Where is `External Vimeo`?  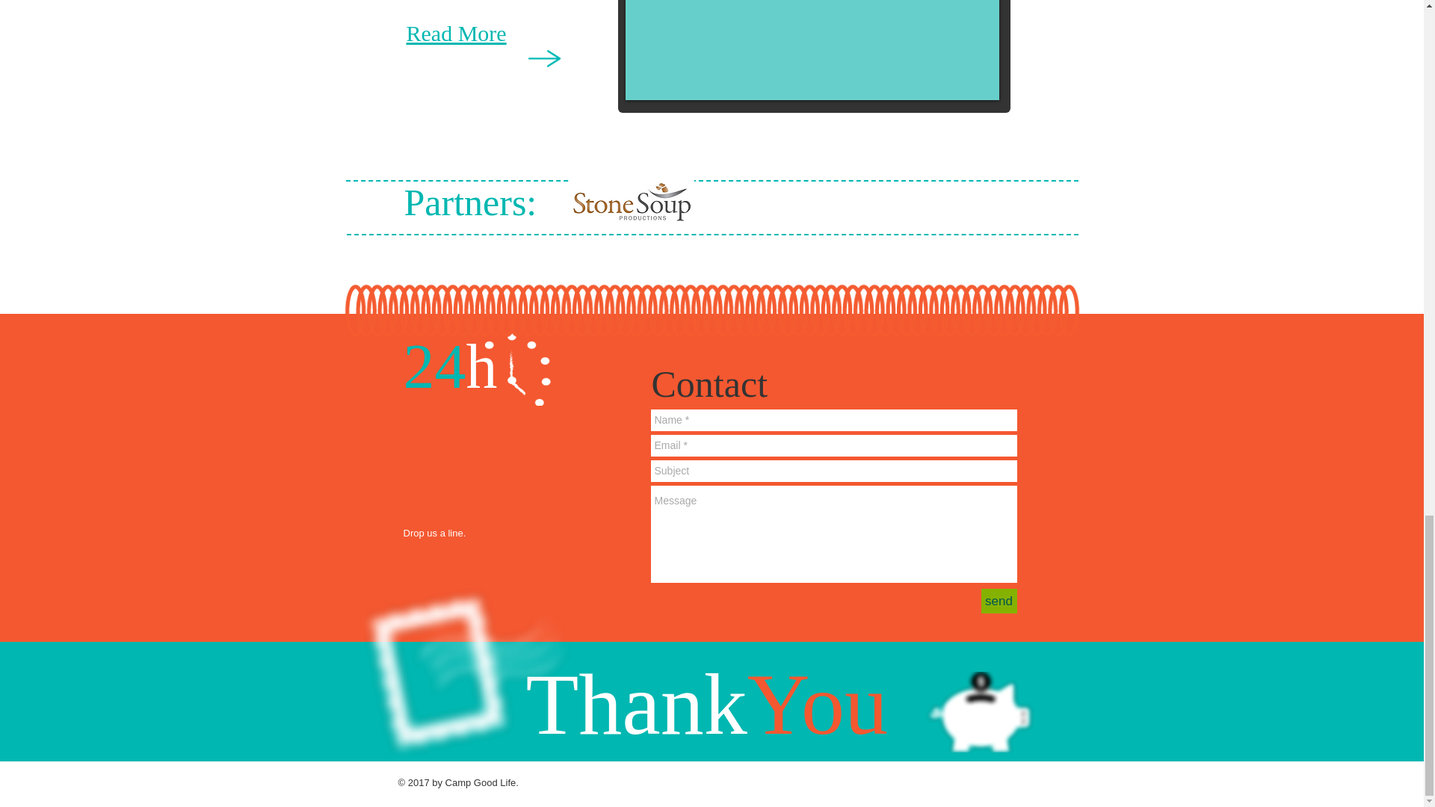 External Vimeo is located at coordinates (812, 48).